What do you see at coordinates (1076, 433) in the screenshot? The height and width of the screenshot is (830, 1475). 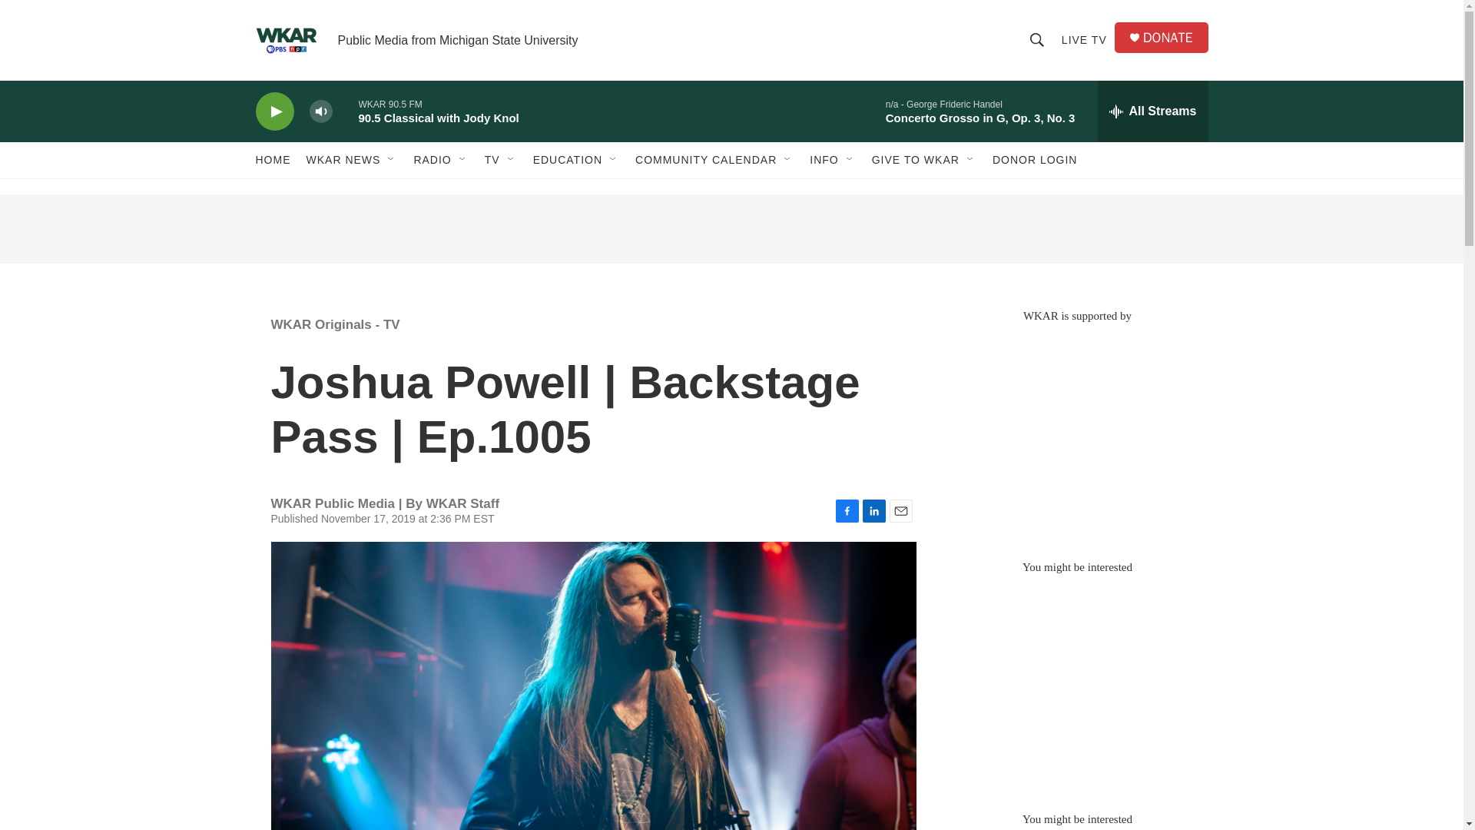 I see `3rd party ad content` at bounding box center [1076, 433].